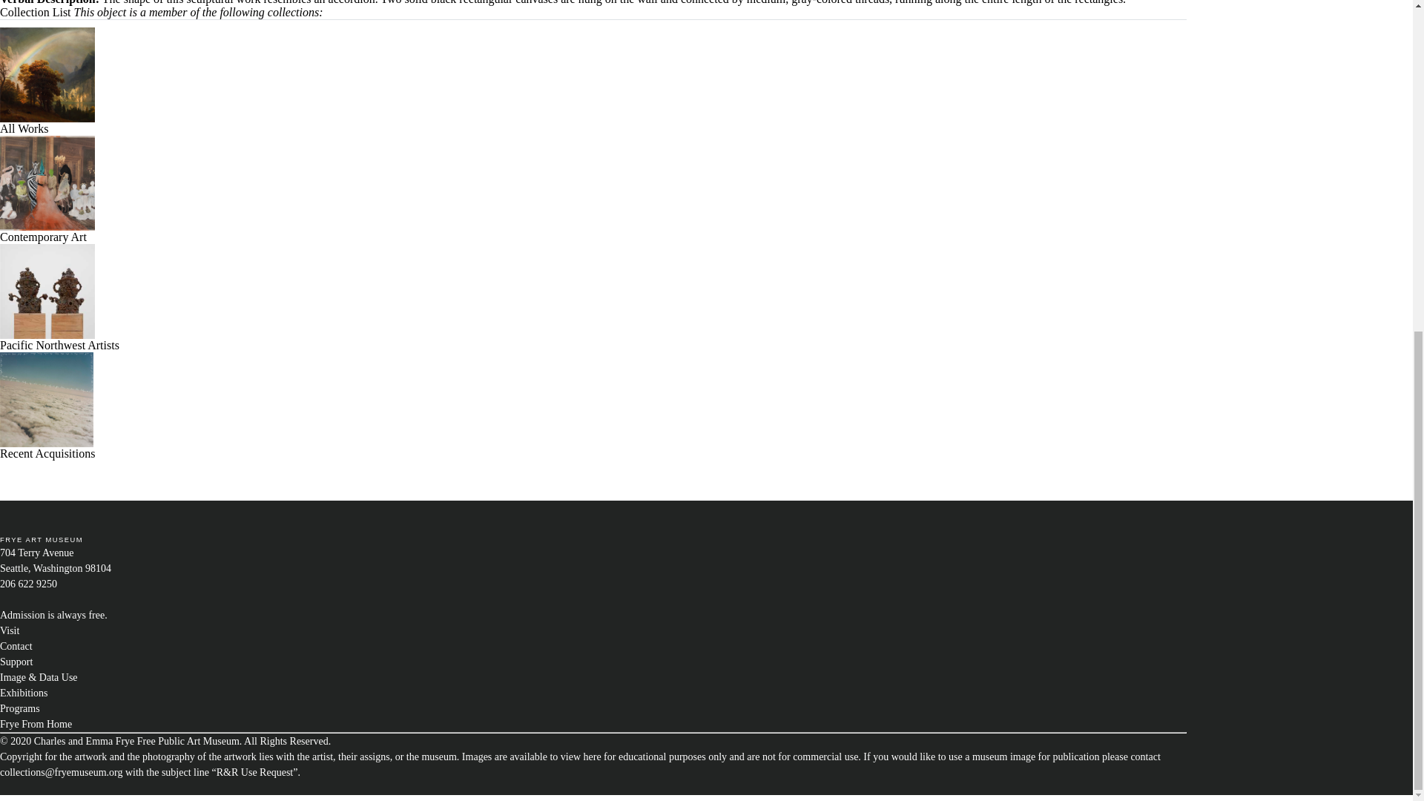 The height and width of the screenshot is (801, 1424). I want to click on All Works, so click(47, 123).